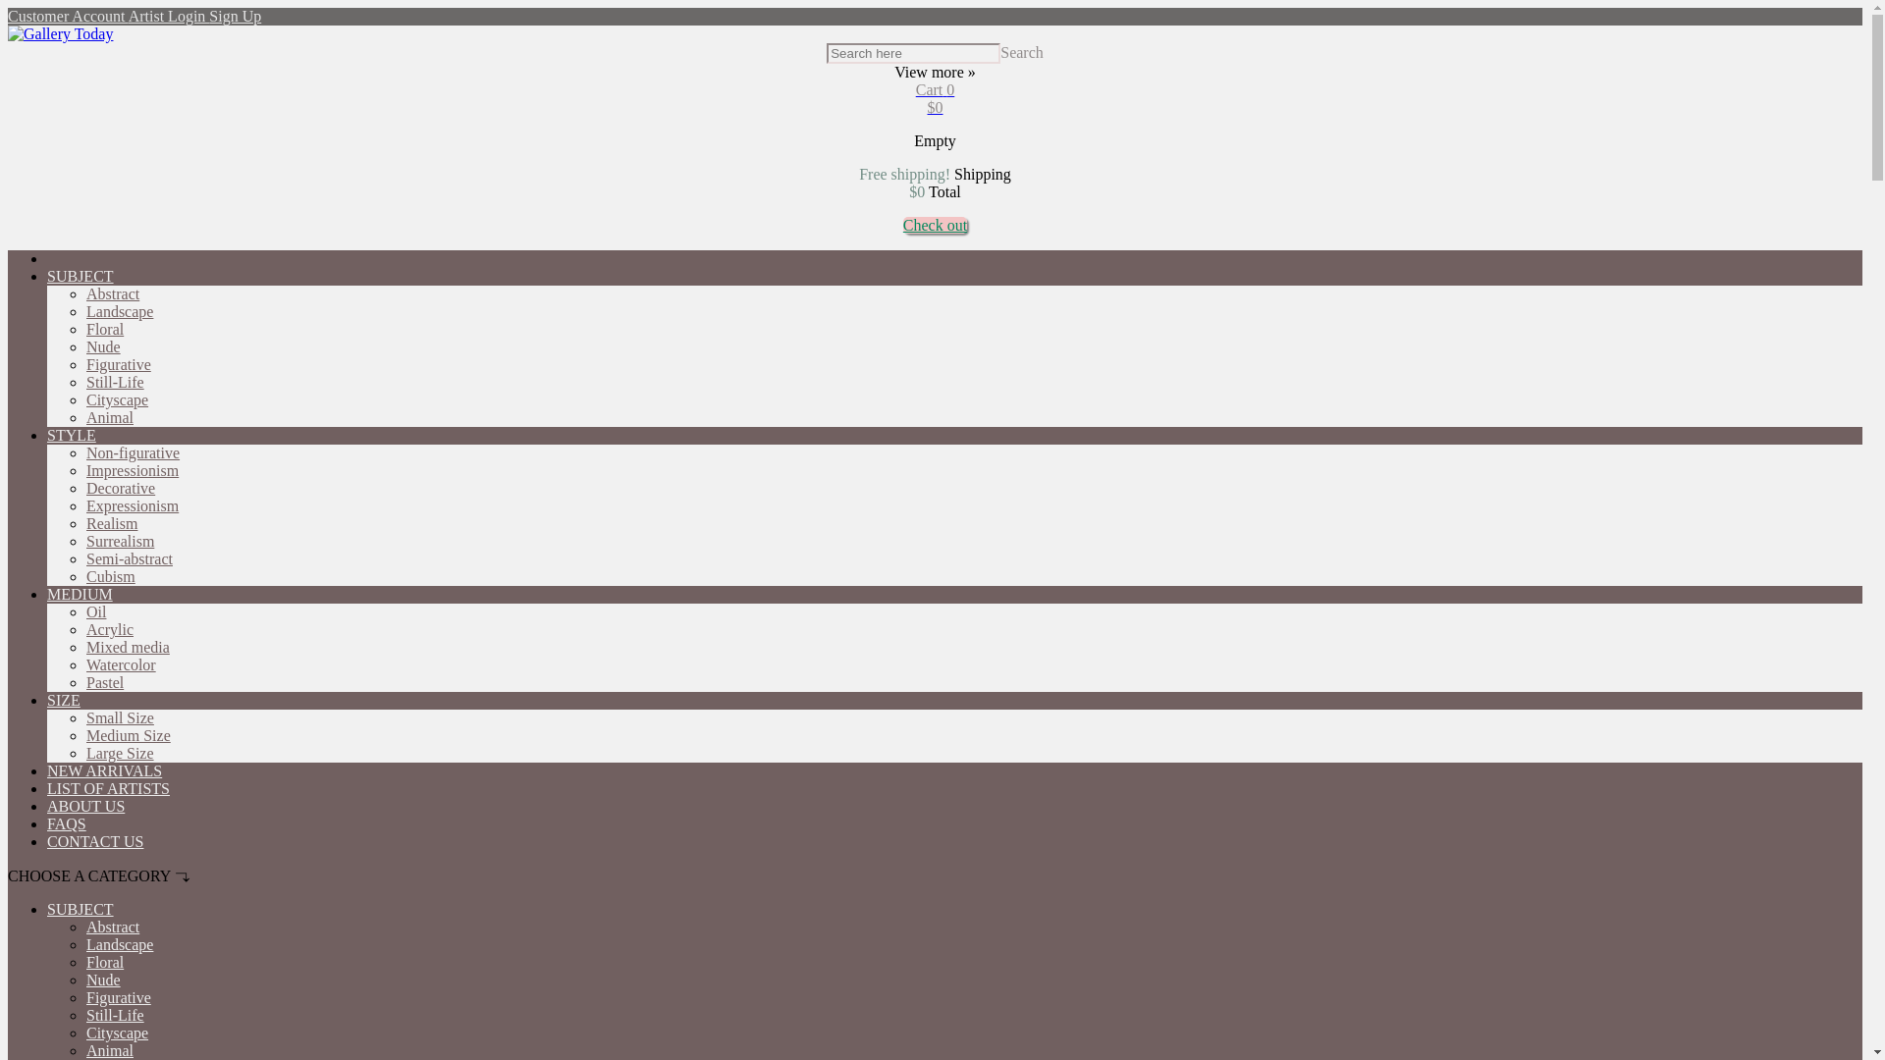 Image resolution: width=1885 pixels, height=1060 pixels. I want to click on Still-Life, so click(116, 383).